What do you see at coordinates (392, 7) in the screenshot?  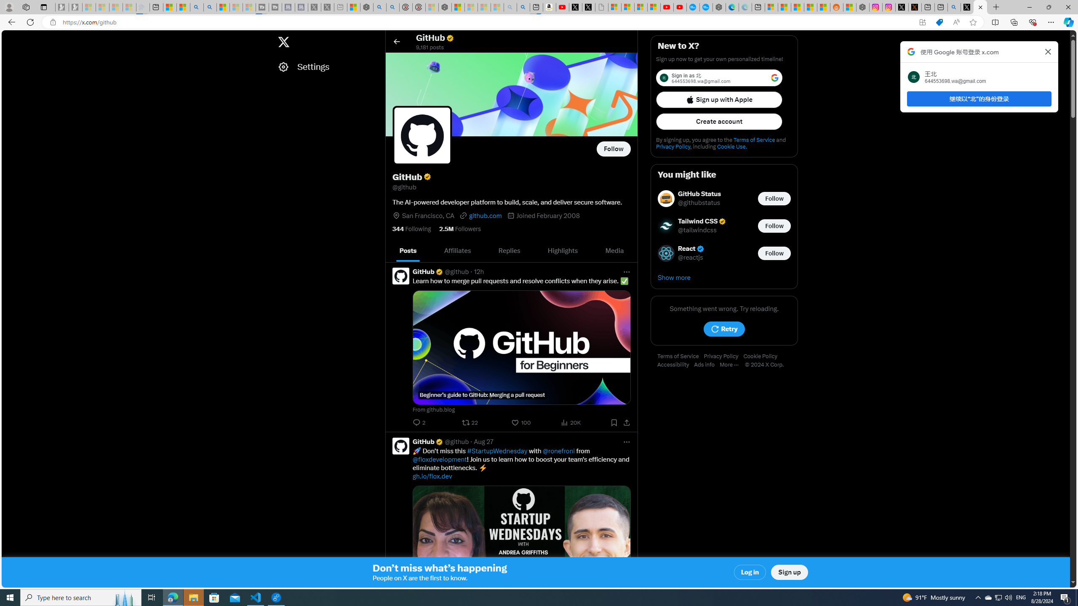 I see `poe ++ standard - Search` at bounding box center [392, 7].